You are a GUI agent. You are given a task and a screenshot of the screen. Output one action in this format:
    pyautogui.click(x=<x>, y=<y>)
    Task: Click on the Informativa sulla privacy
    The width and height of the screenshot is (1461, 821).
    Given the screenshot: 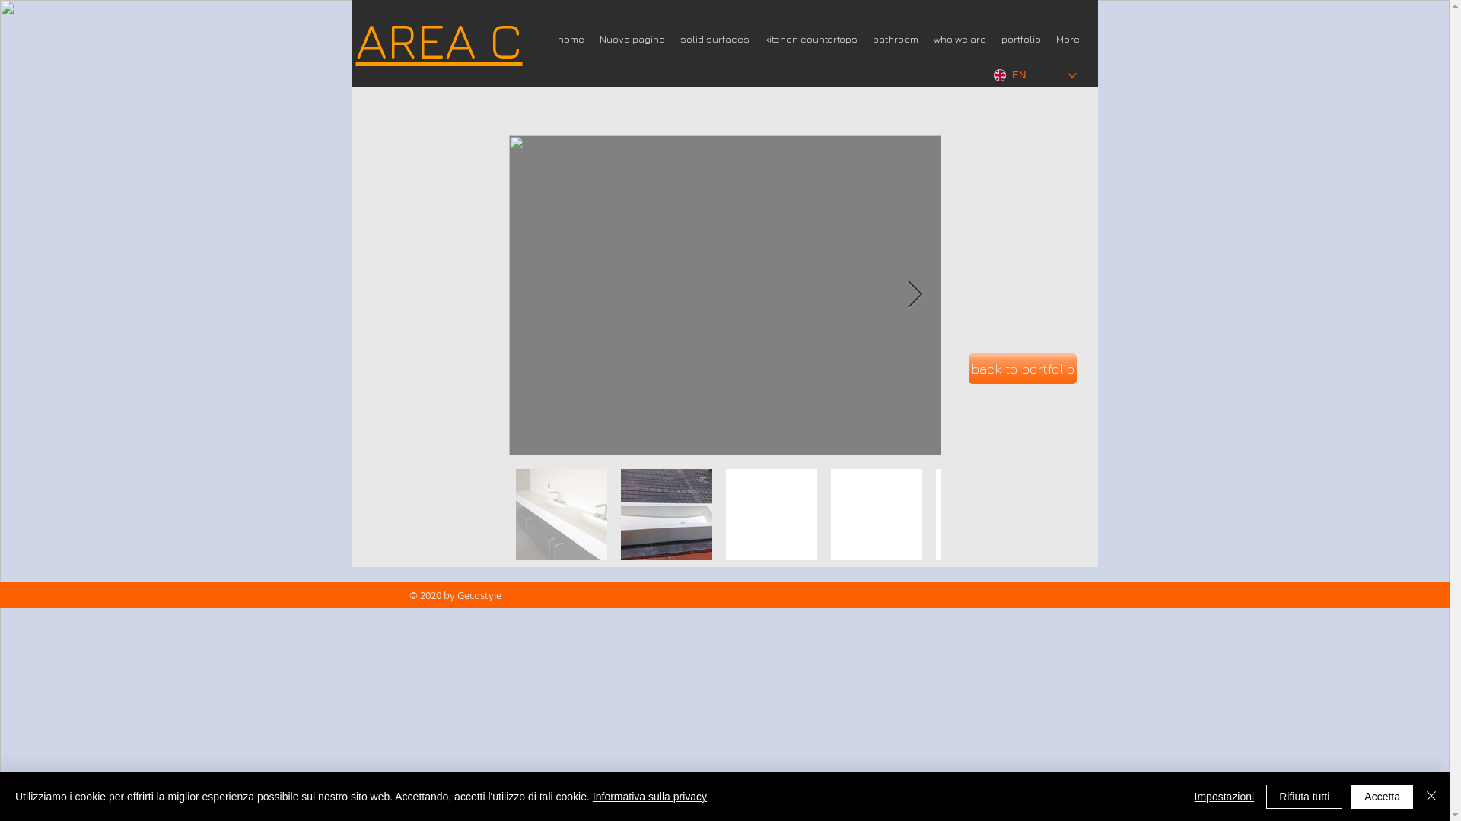 What is the action you would take?
    pyautogui.click(x=650, y=797)
    